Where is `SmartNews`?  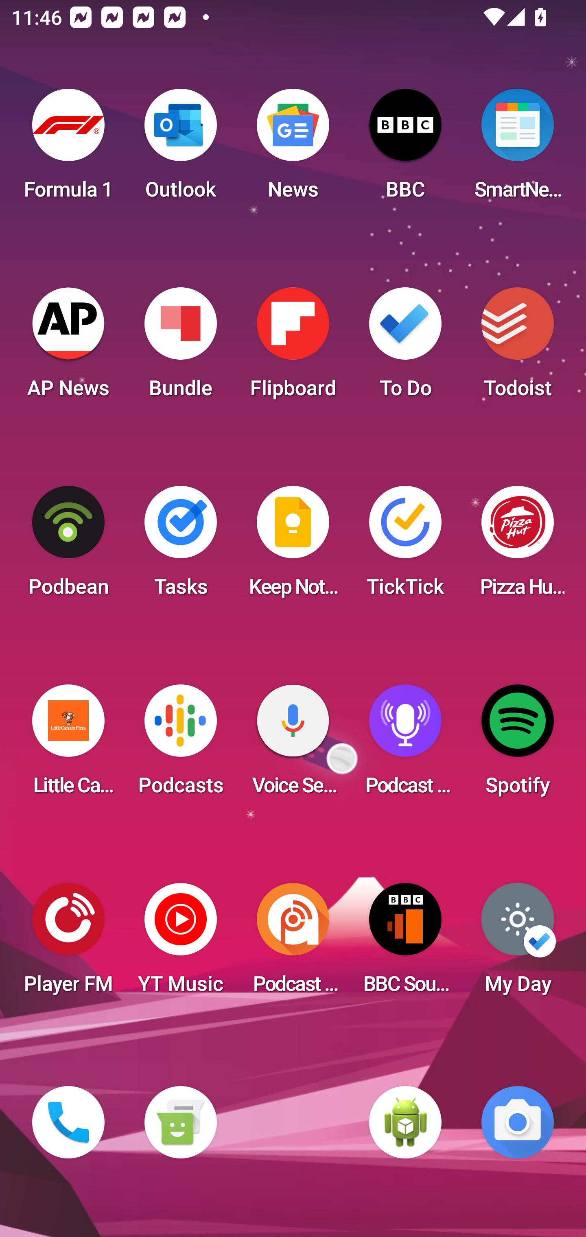 SmartNews is located at coordinates (518, 149).